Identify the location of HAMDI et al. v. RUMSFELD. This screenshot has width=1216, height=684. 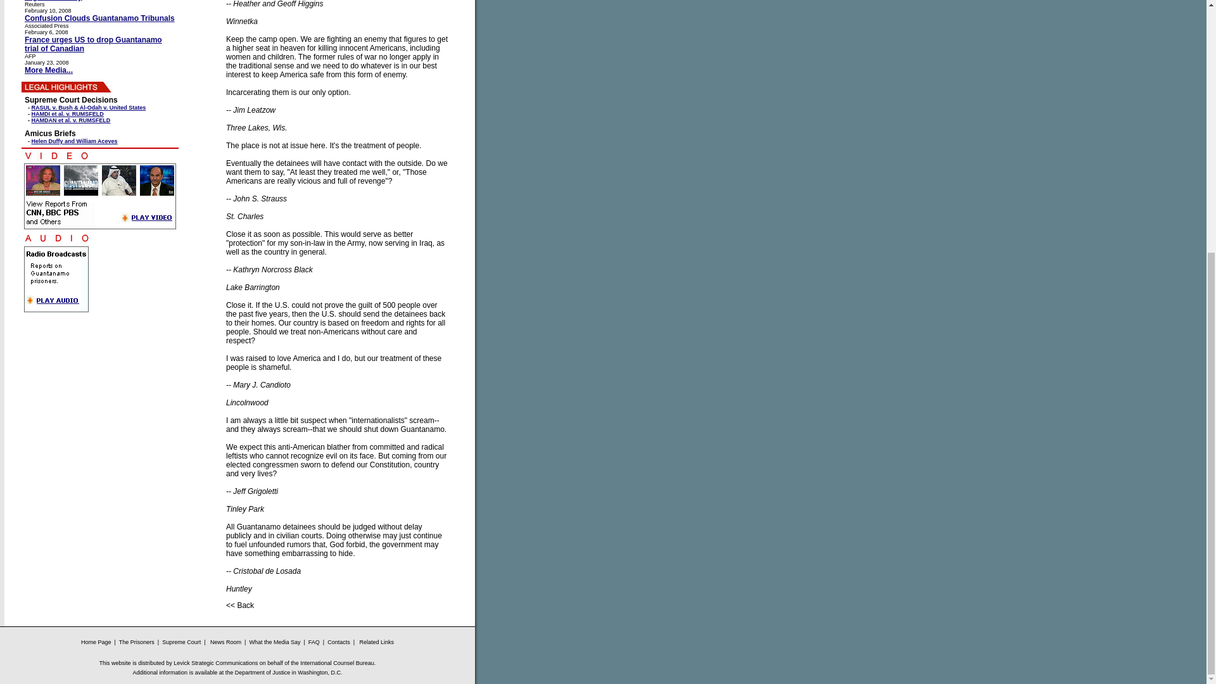
(67, 113).